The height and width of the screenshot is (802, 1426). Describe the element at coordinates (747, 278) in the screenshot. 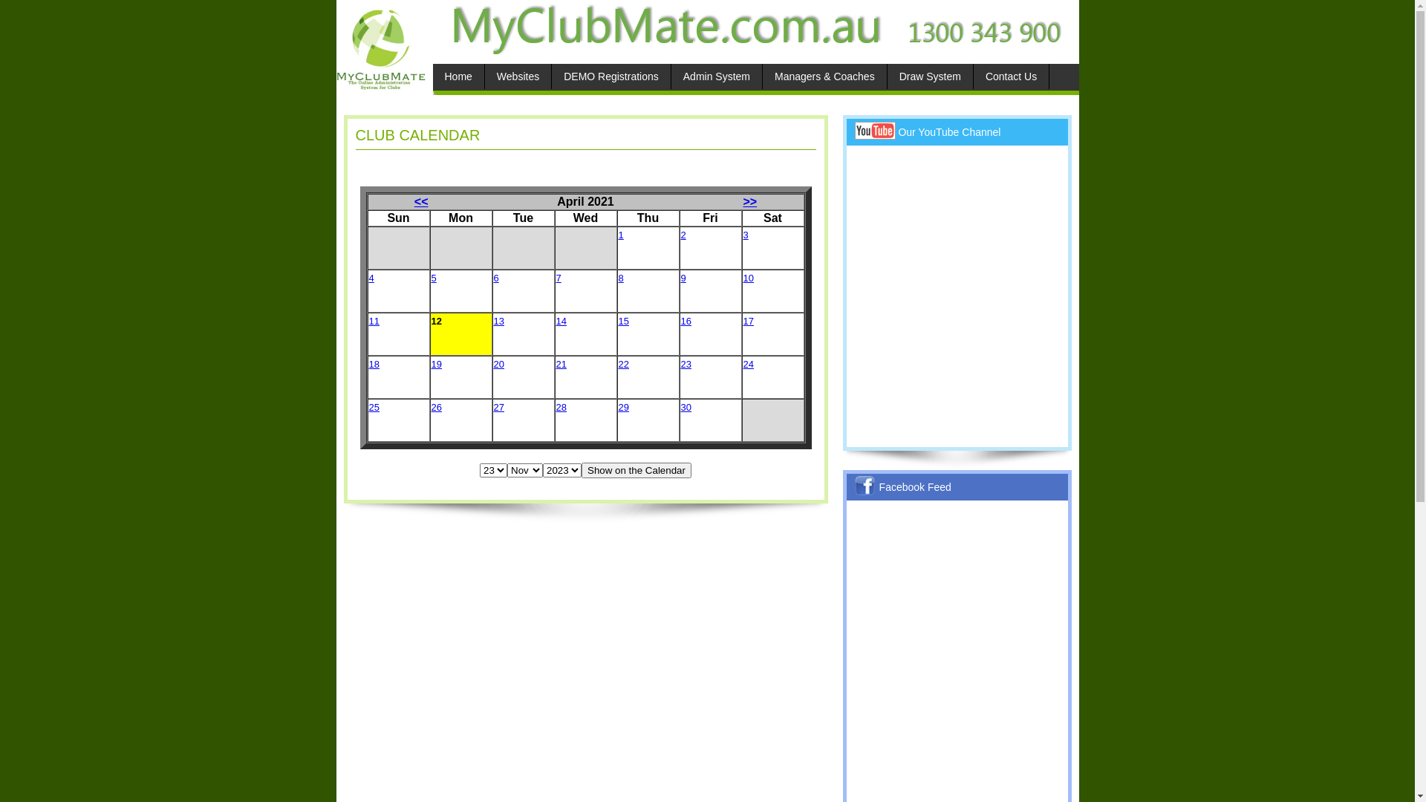

I see `10` at that location.